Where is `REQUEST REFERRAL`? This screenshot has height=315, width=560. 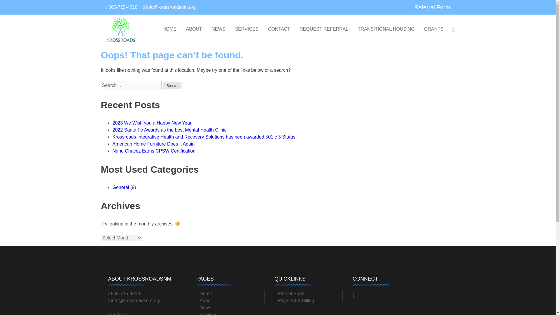
REQUEST REFERRAL is located at coordinates (324, 29).